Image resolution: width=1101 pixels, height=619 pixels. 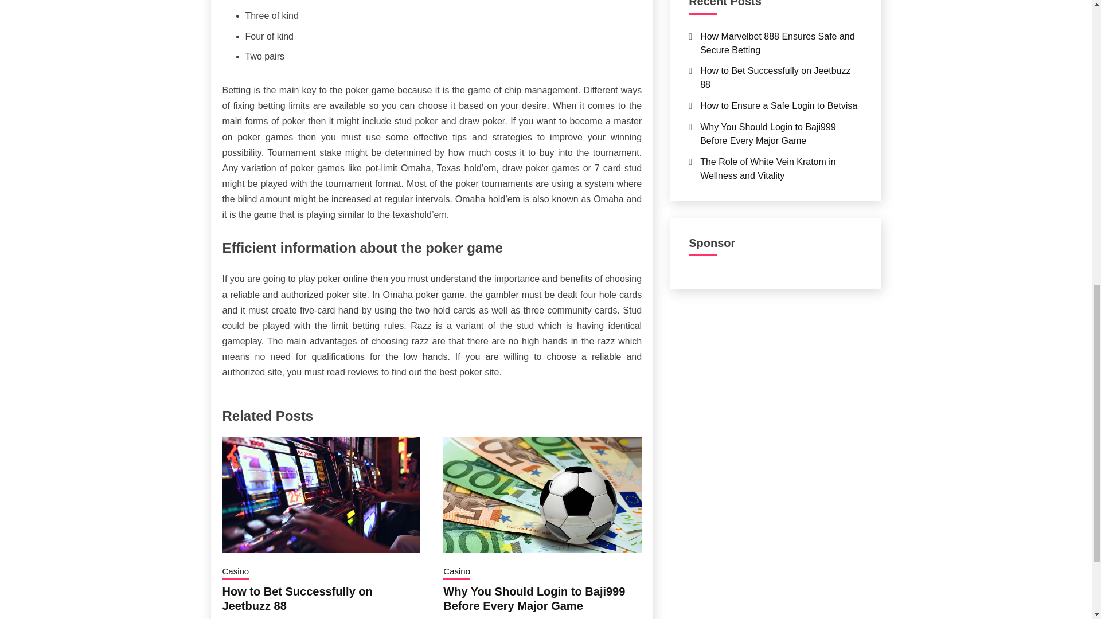 I want to click on Casino, so click(x=456, y=572).